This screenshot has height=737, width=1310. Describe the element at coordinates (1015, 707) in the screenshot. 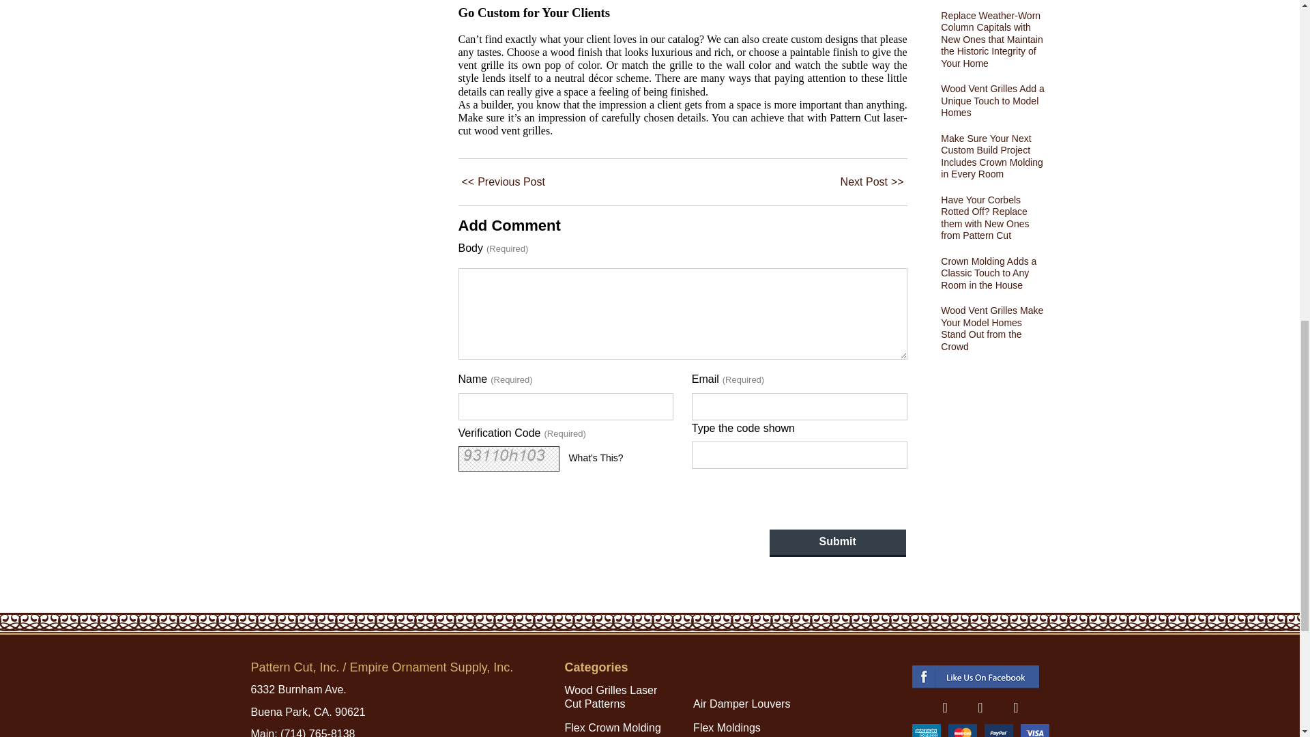

I see `Follow Us on Instagram` at that location.